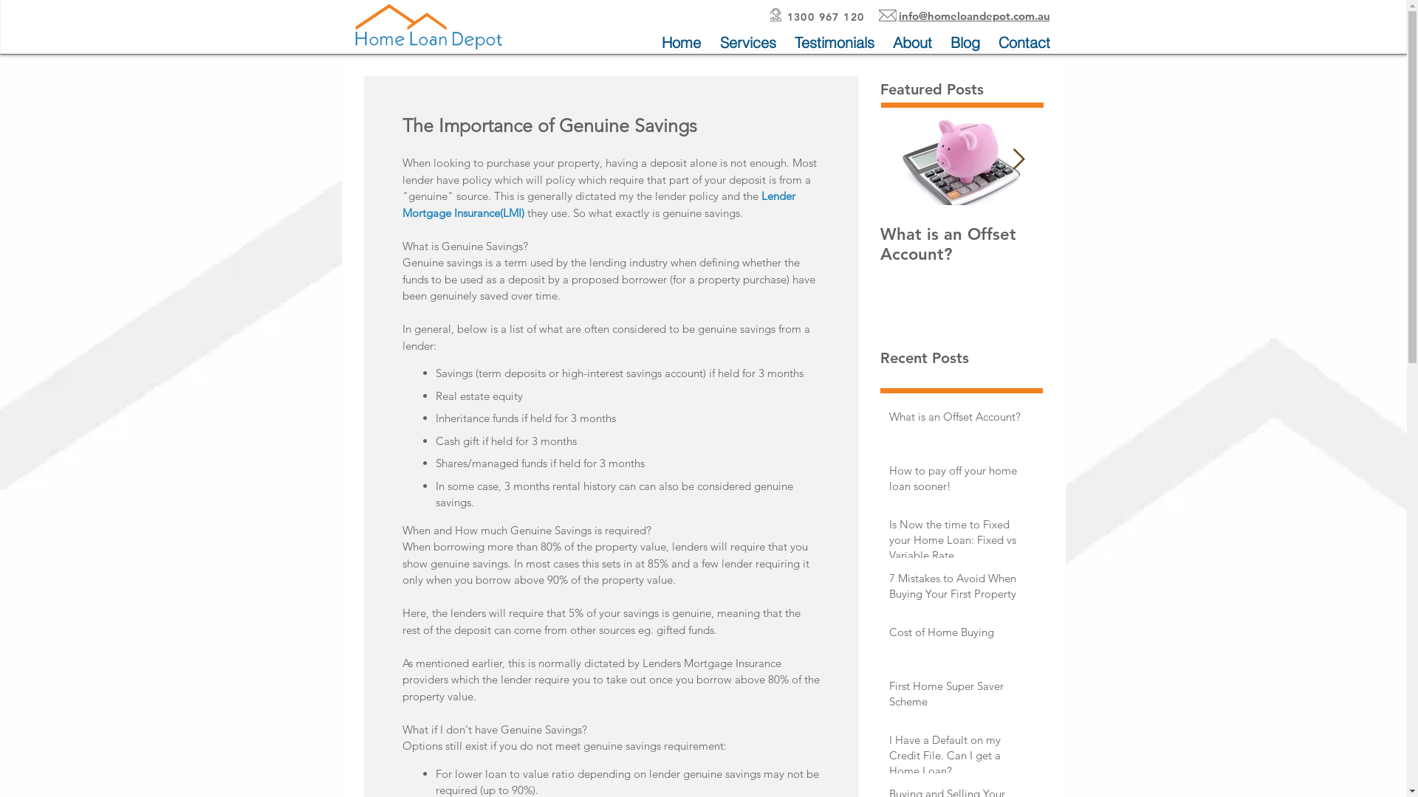  What do you see at coordinates (912, 43) in the screenshot?
I see `About` at bounding box center [912, 43].